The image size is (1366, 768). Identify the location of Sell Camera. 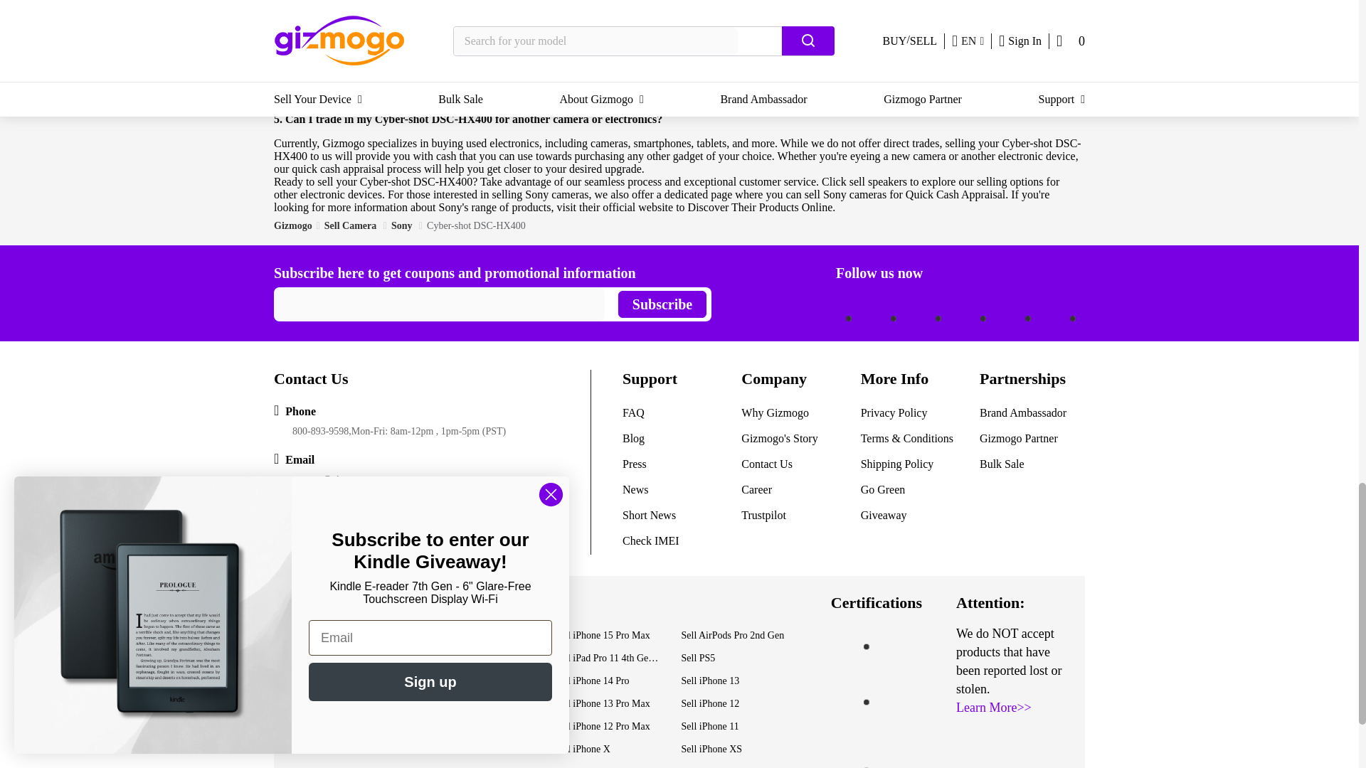
(351, 225).